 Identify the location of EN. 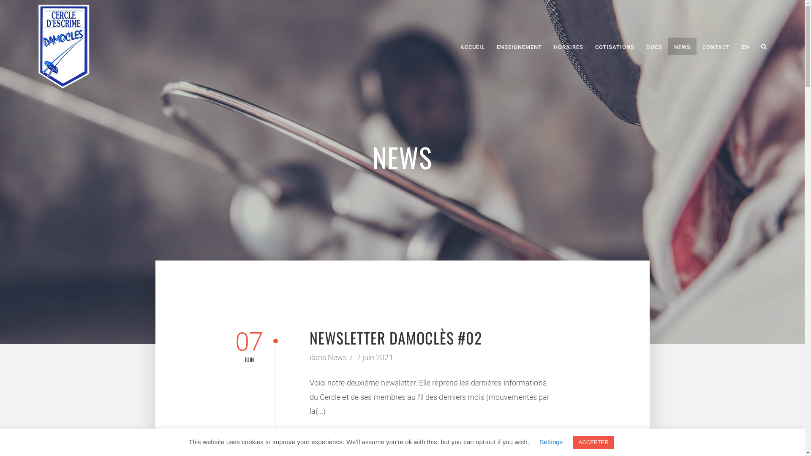
(746, 46).